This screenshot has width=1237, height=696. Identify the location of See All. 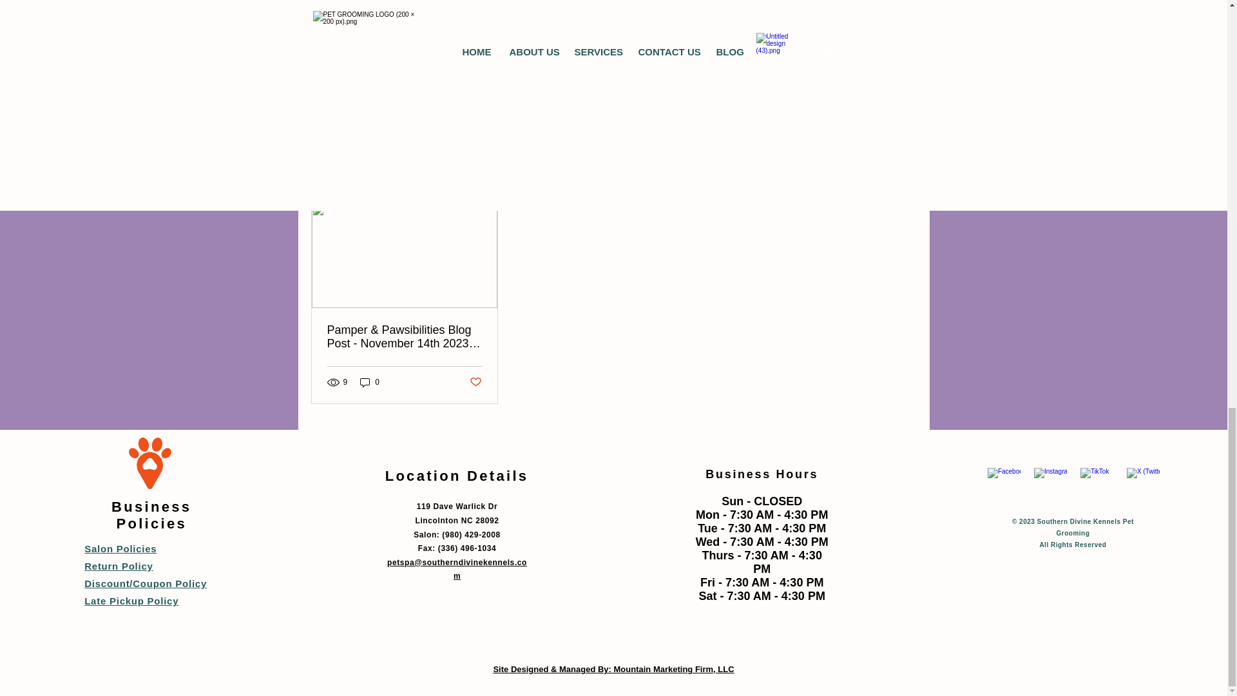
(902, 180).